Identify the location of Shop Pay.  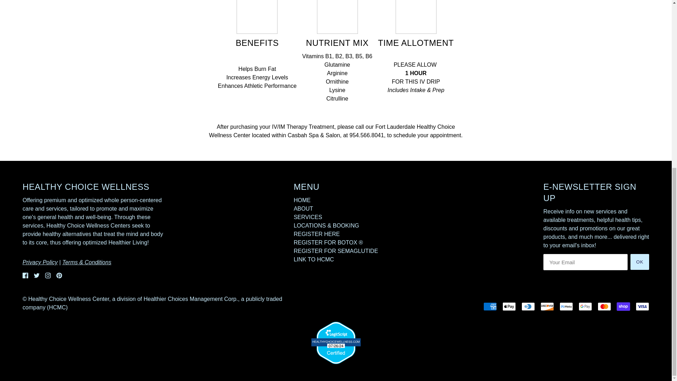
(623, 307).